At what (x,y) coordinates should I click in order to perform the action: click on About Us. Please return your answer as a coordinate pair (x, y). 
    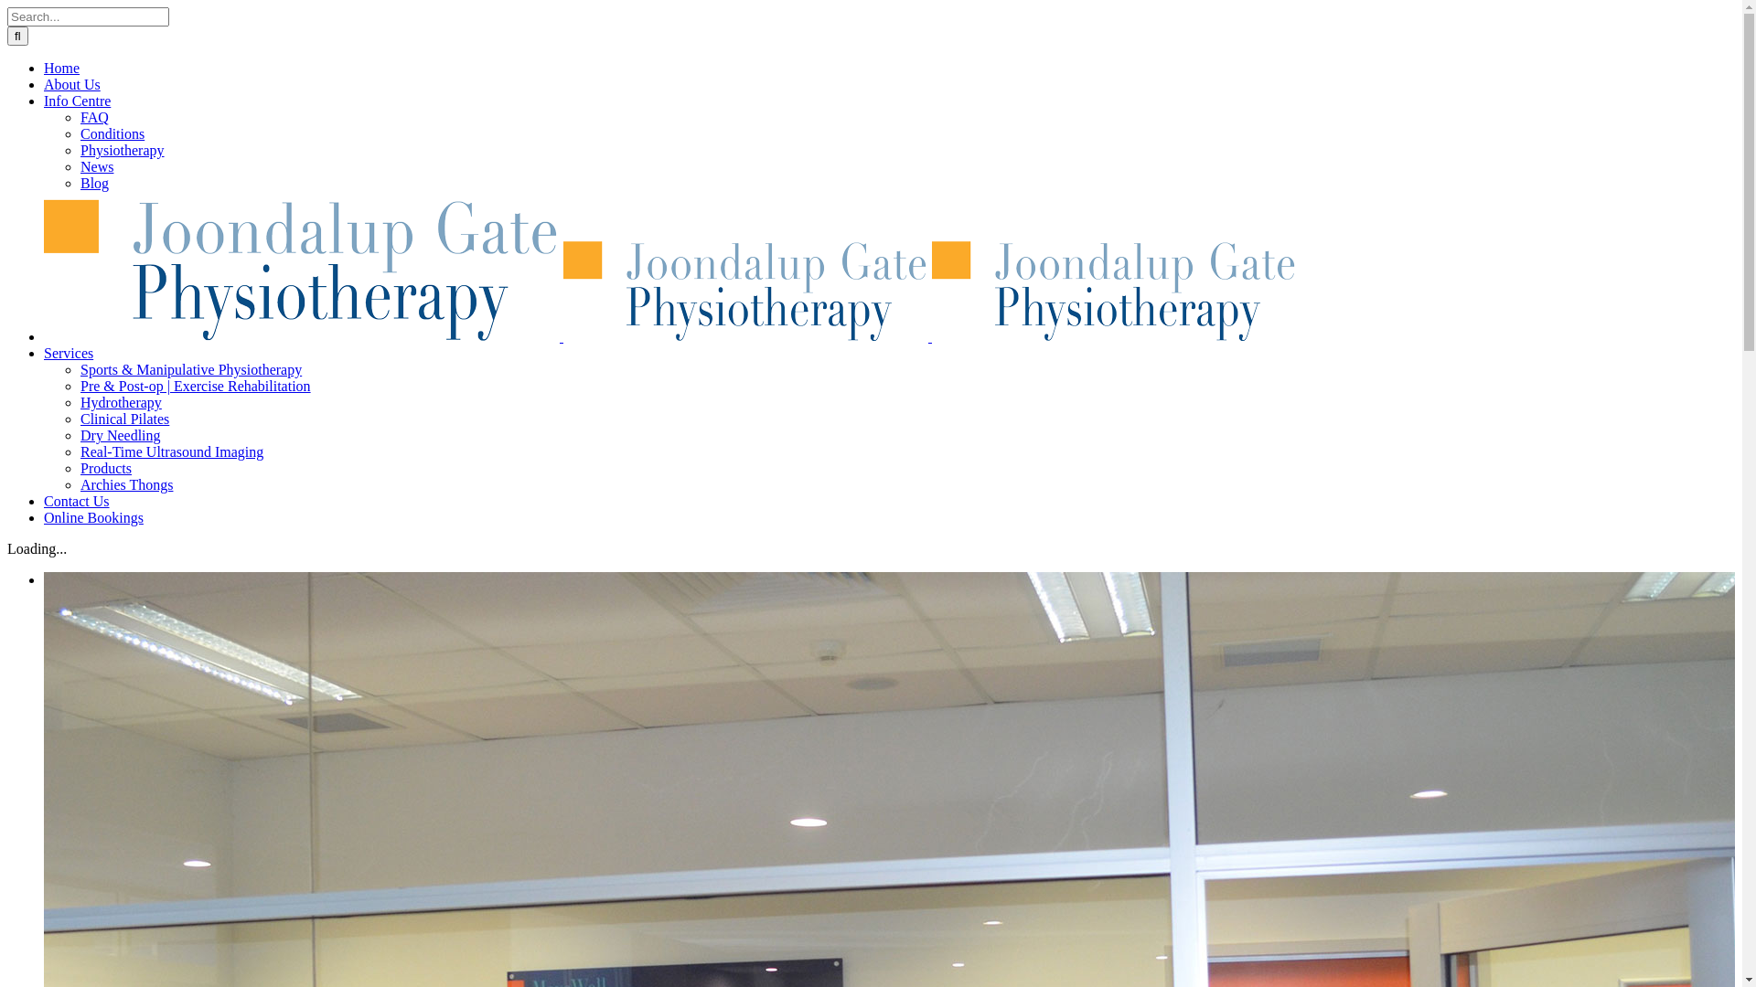
    Looking at the image, I should click on (72, 84).